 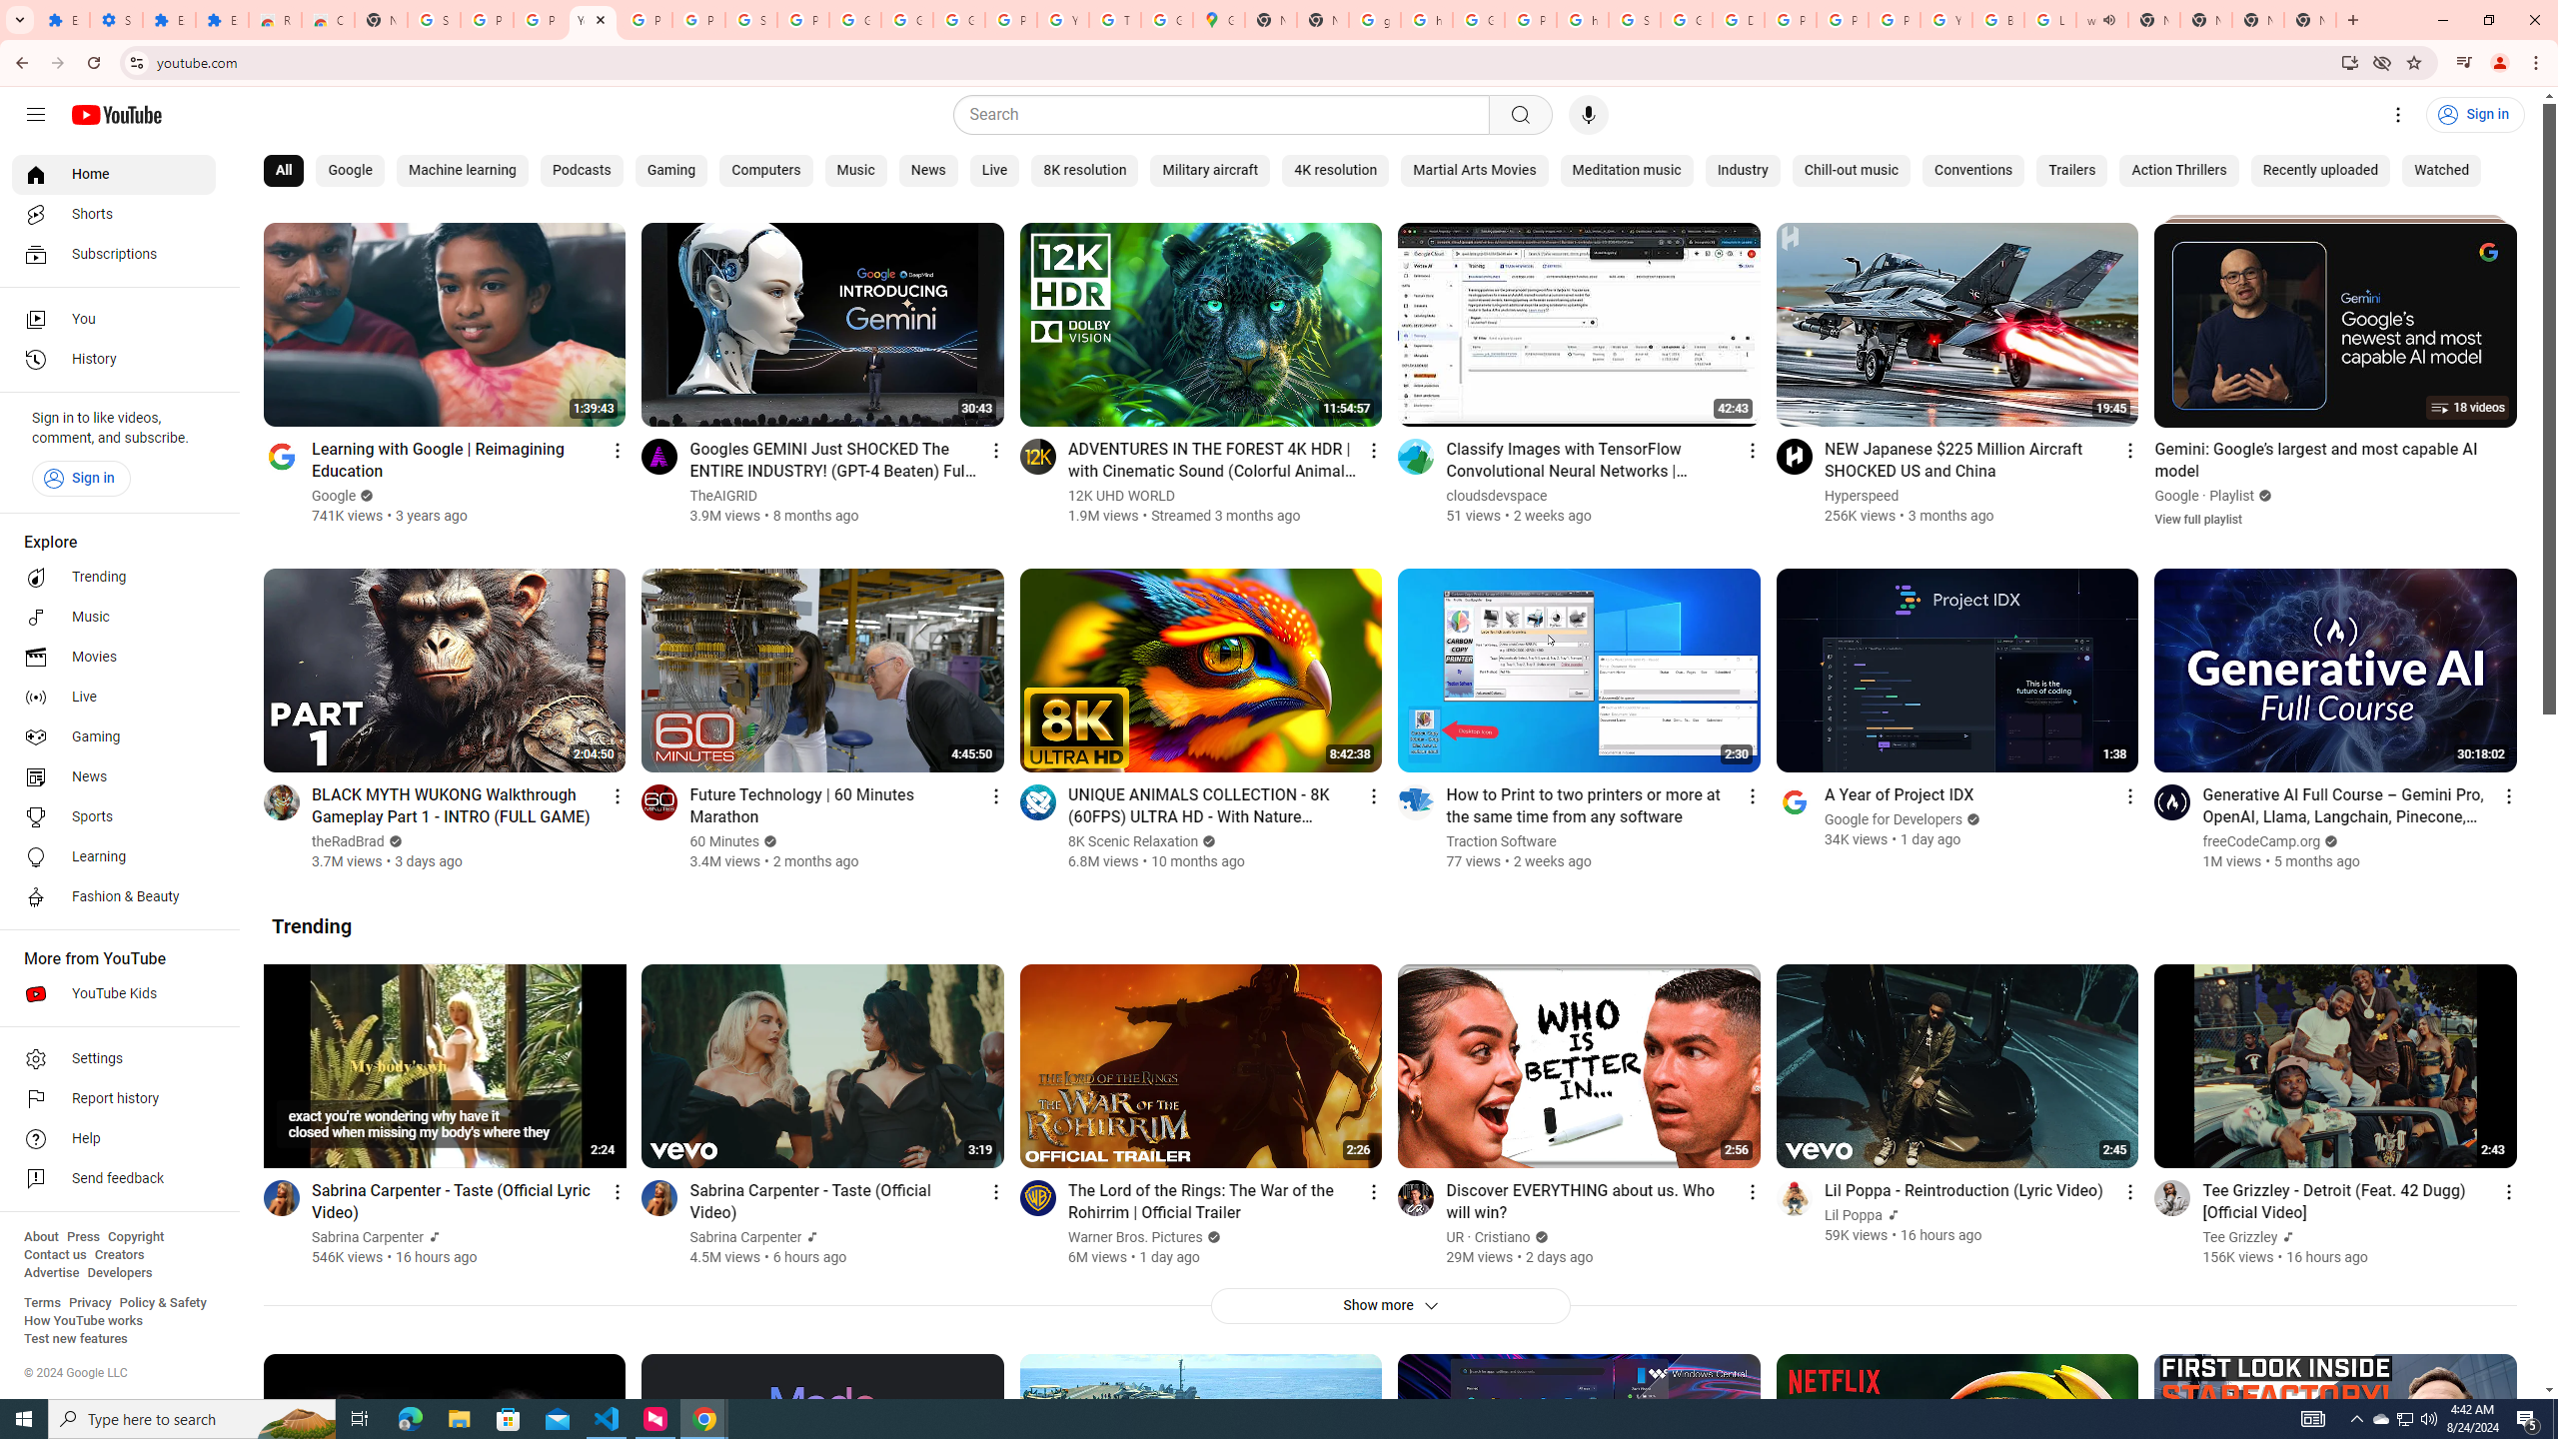 I want to click on Trailers, so click(x=2071, y=171).